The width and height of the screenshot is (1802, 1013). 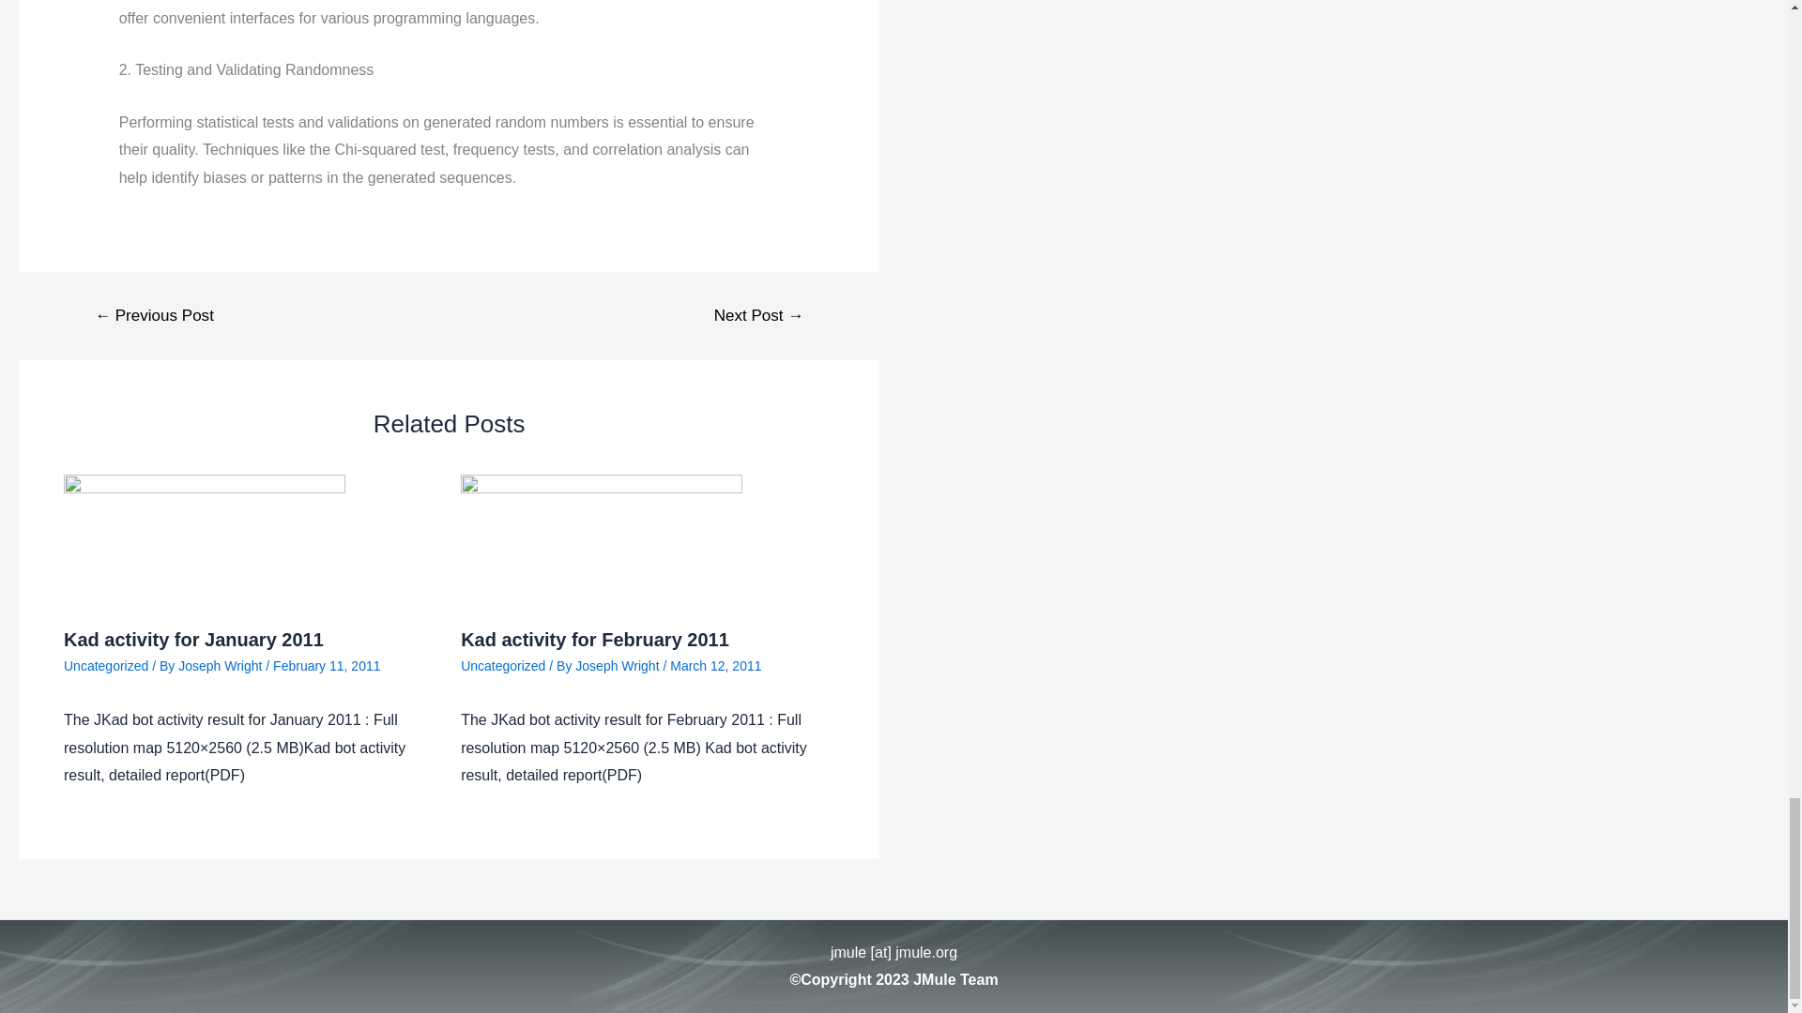 What do you see at coordinates (618, 664) in the screenshot?
I see `View all posts by Joseph Wright` at bounding box center [618, 664].